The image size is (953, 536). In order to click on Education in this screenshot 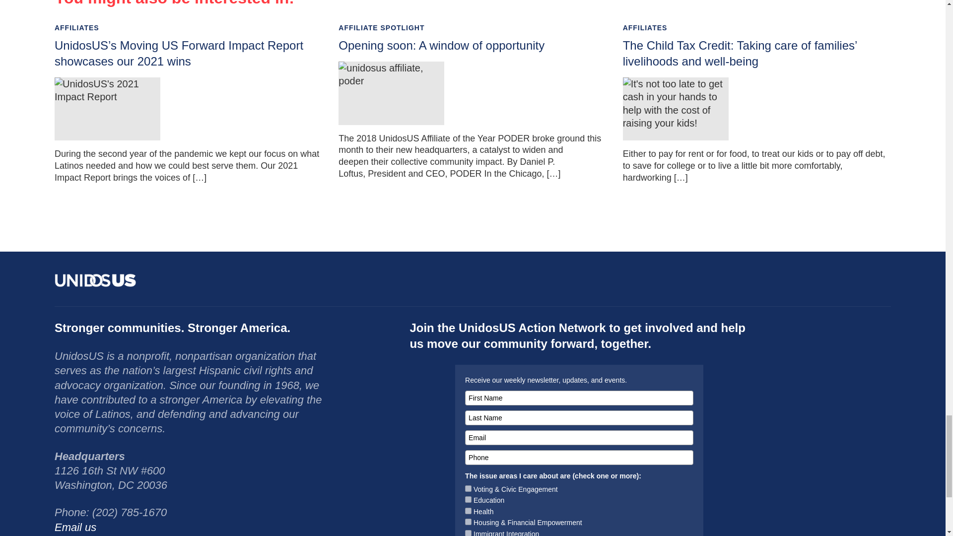, I will do `click(468, 499)`.